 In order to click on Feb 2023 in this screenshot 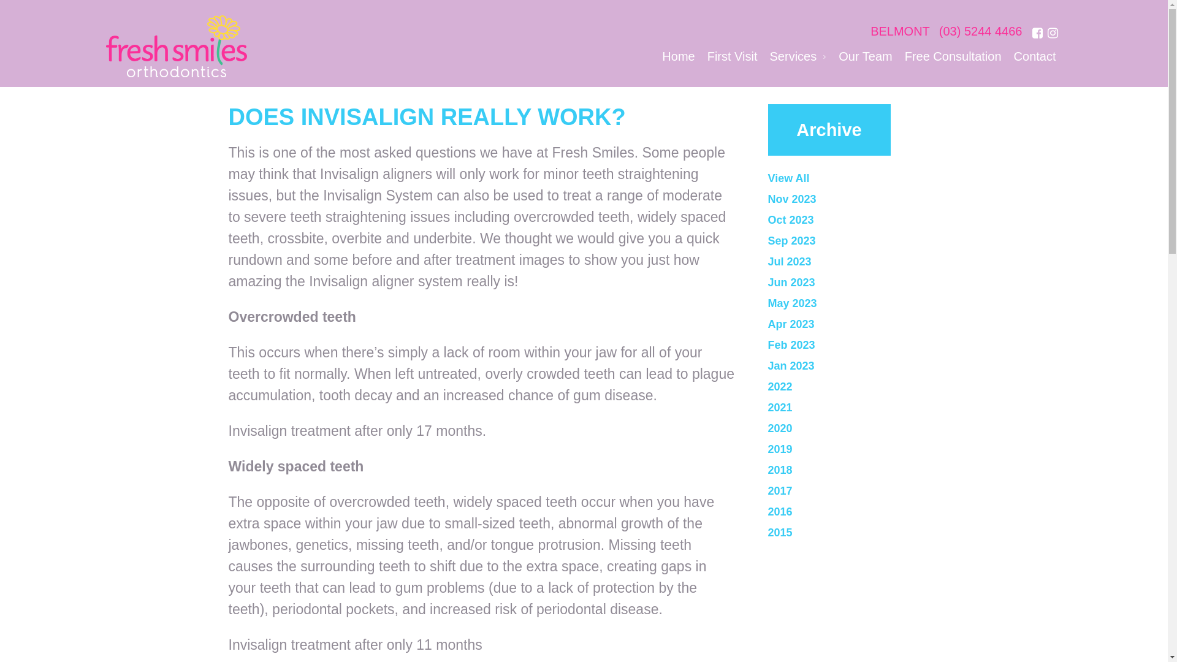, I will do `click(853, 345)`.